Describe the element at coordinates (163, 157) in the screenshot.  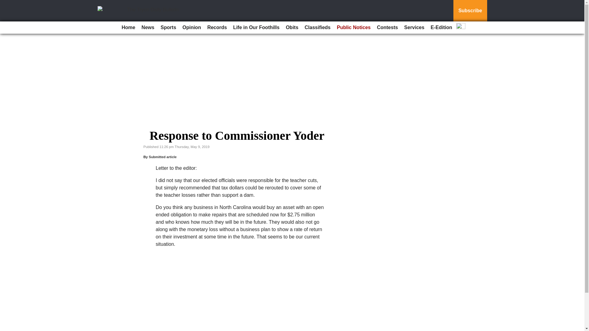
I see `Submitted article` at that location.